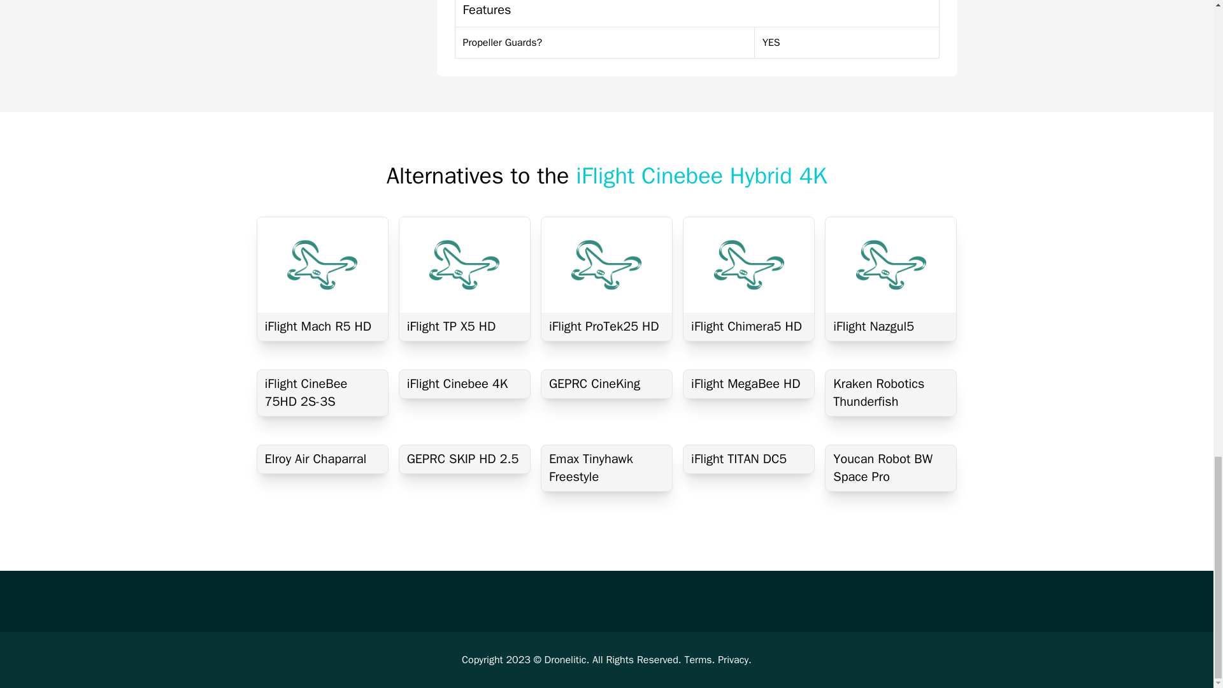 The width and height of the screenshot is (1223, 688). I want to click on iFlight Nazgul5, so click(890, 326).